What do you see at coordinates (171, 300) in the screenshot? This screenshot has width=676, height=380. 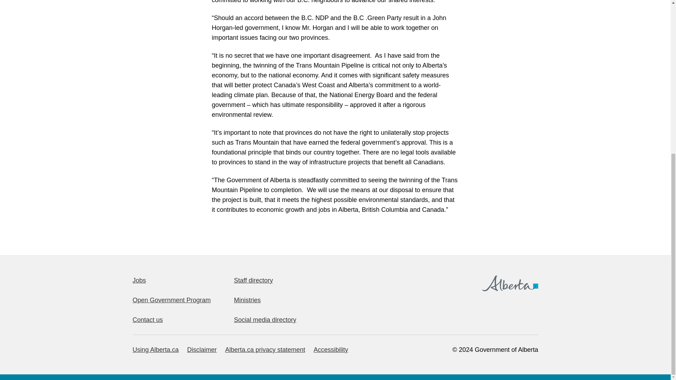 I see `Open Government Program` at bounding box center [171, 300].